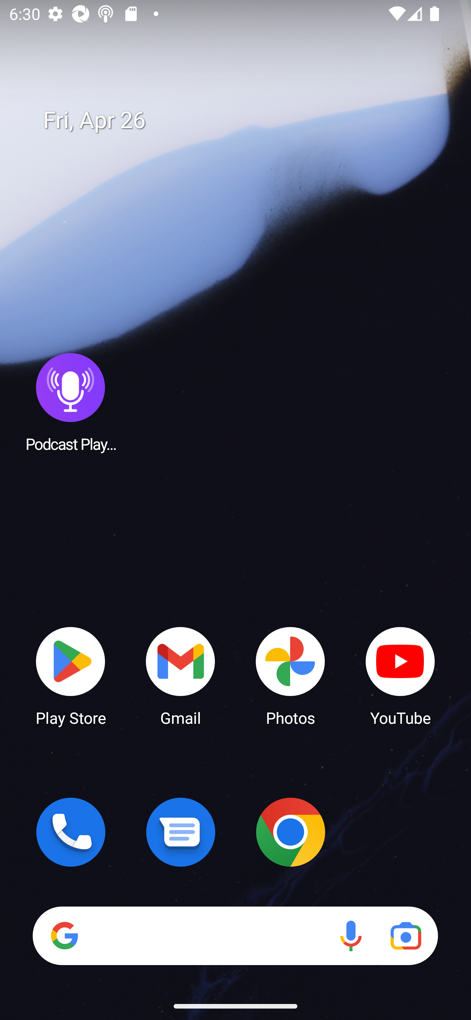 Image resolution: width=471 pixels, height=1020 pixels. I want to click on Chrome, so click(290, 832).